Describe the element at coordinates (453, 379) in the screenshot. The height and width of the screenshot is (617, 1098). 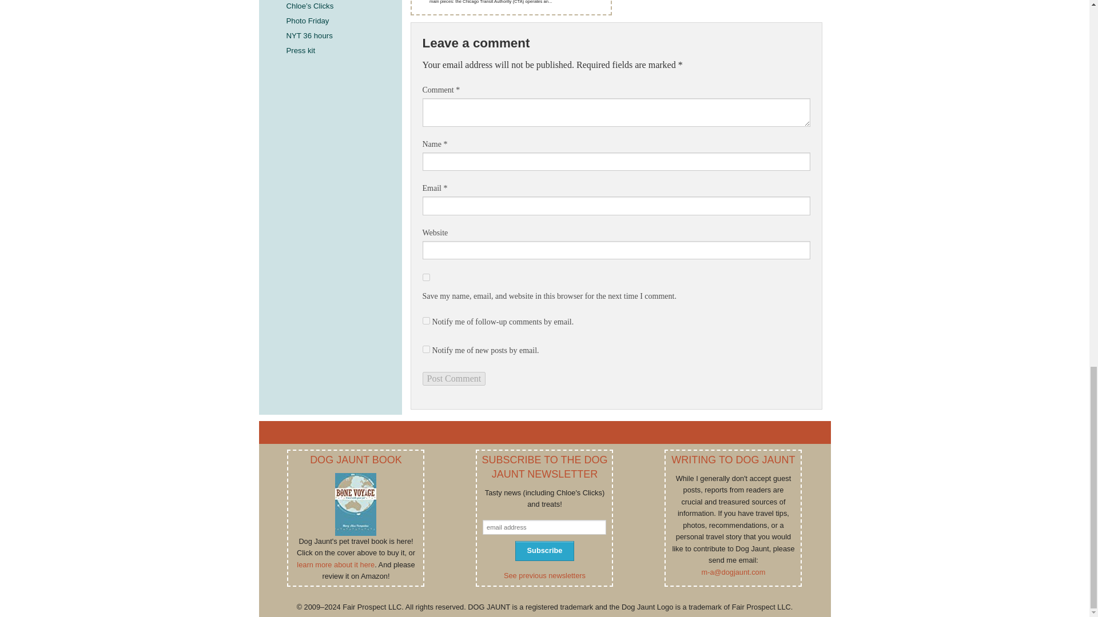
I see `Post Comment` at that location.